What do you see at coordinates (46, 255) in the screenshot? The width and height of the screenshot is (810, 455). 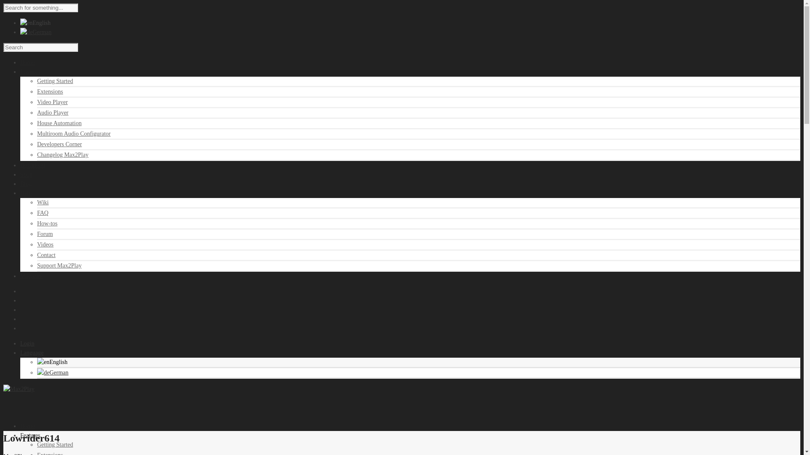 I see `Contact` at bounding box center [46, 255].